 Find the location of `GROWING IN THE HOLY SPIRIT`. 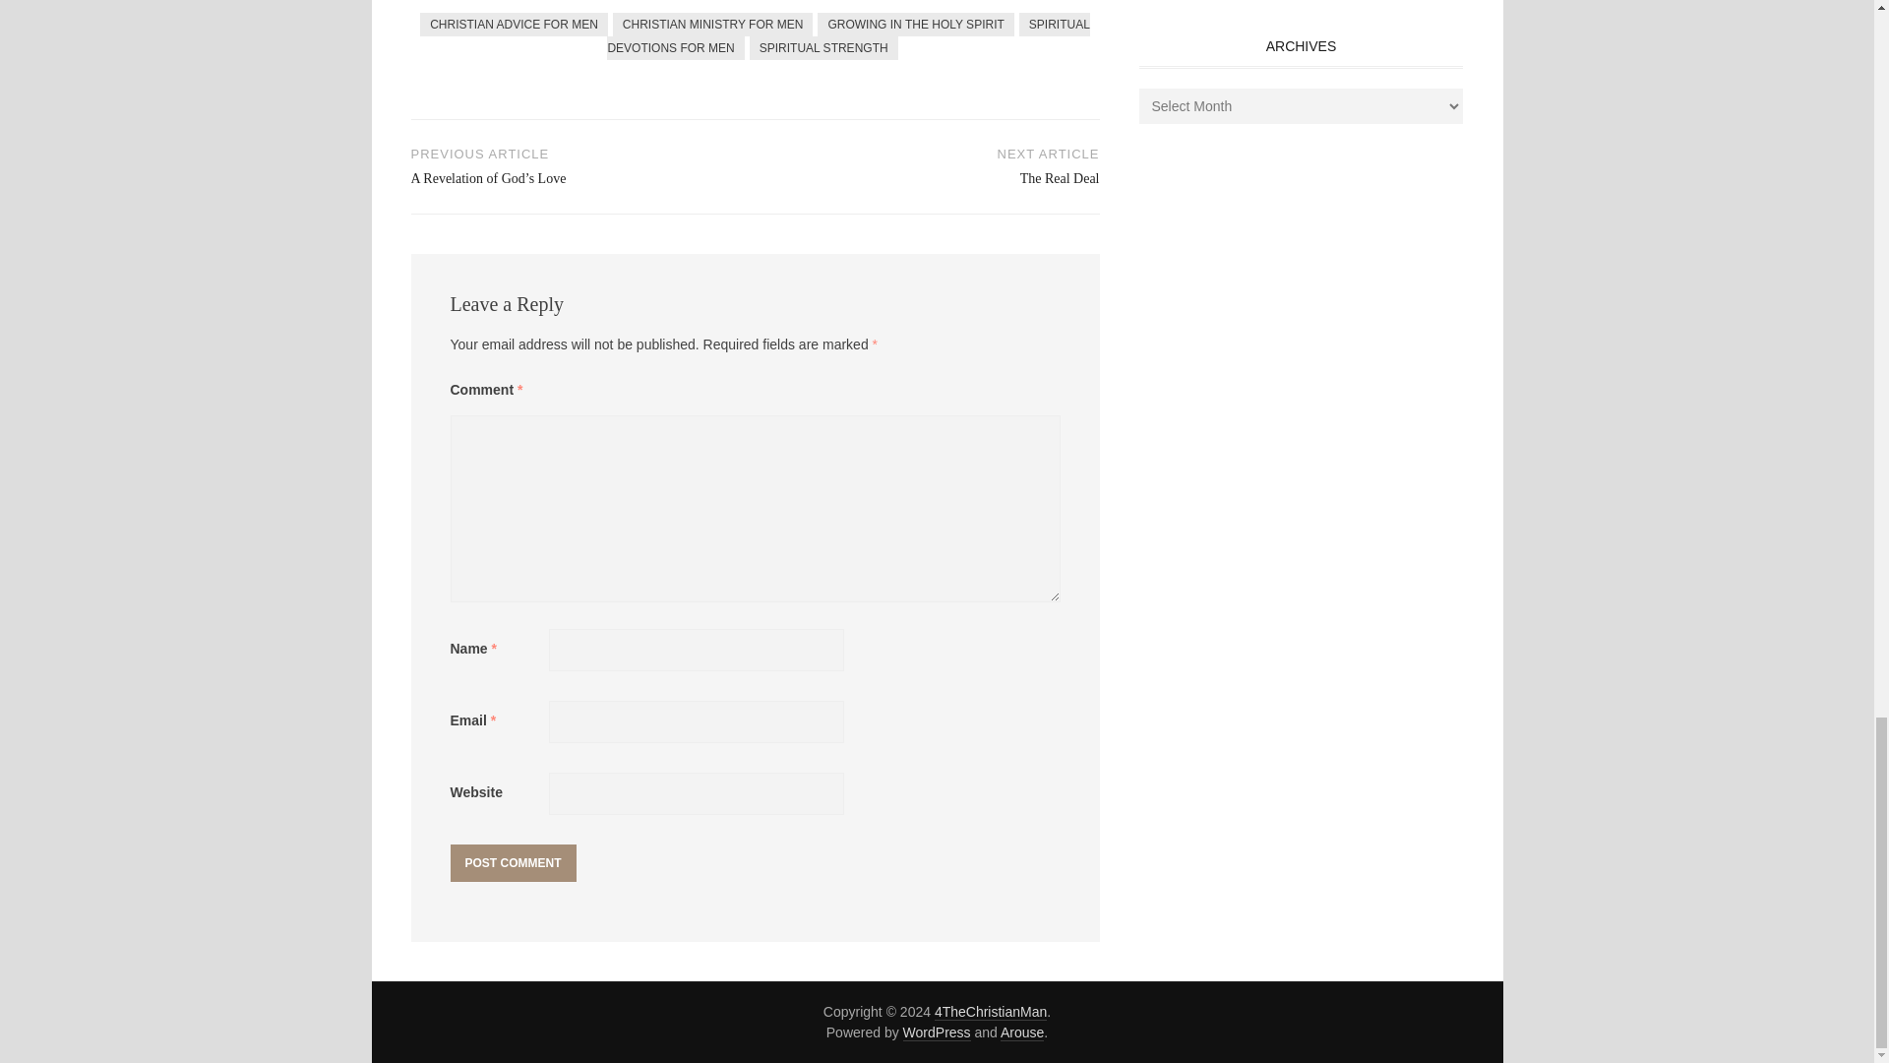

GROWING IN THE HOLY SPIRIT is located at coordinates (915, 24).